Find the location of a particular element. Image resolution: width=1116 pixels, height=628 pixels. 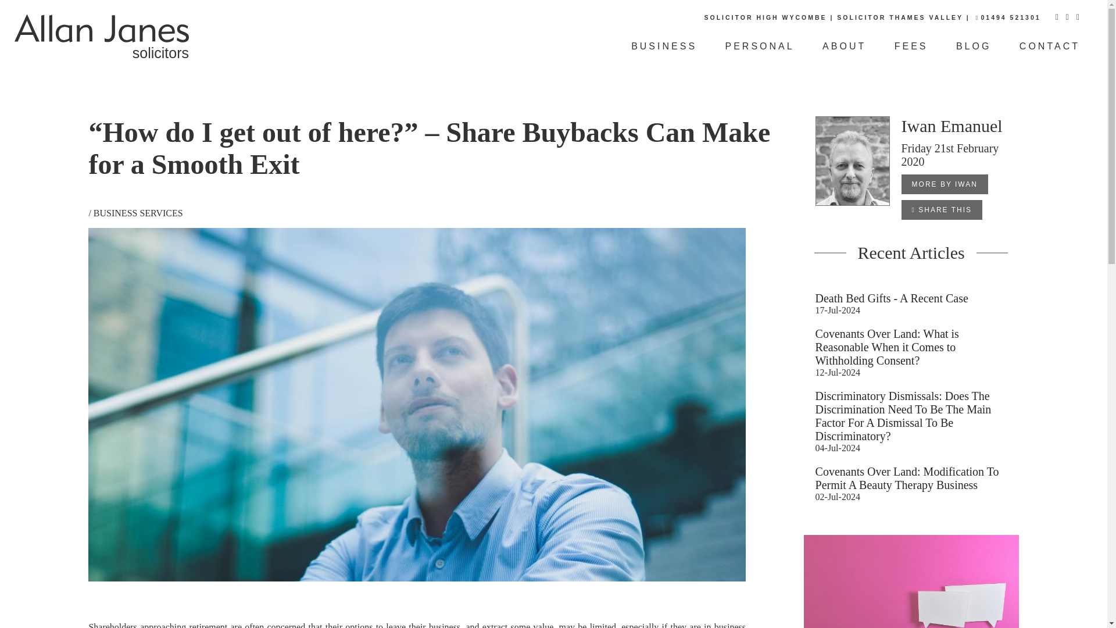

FEES is located at coordinates (138, 213).